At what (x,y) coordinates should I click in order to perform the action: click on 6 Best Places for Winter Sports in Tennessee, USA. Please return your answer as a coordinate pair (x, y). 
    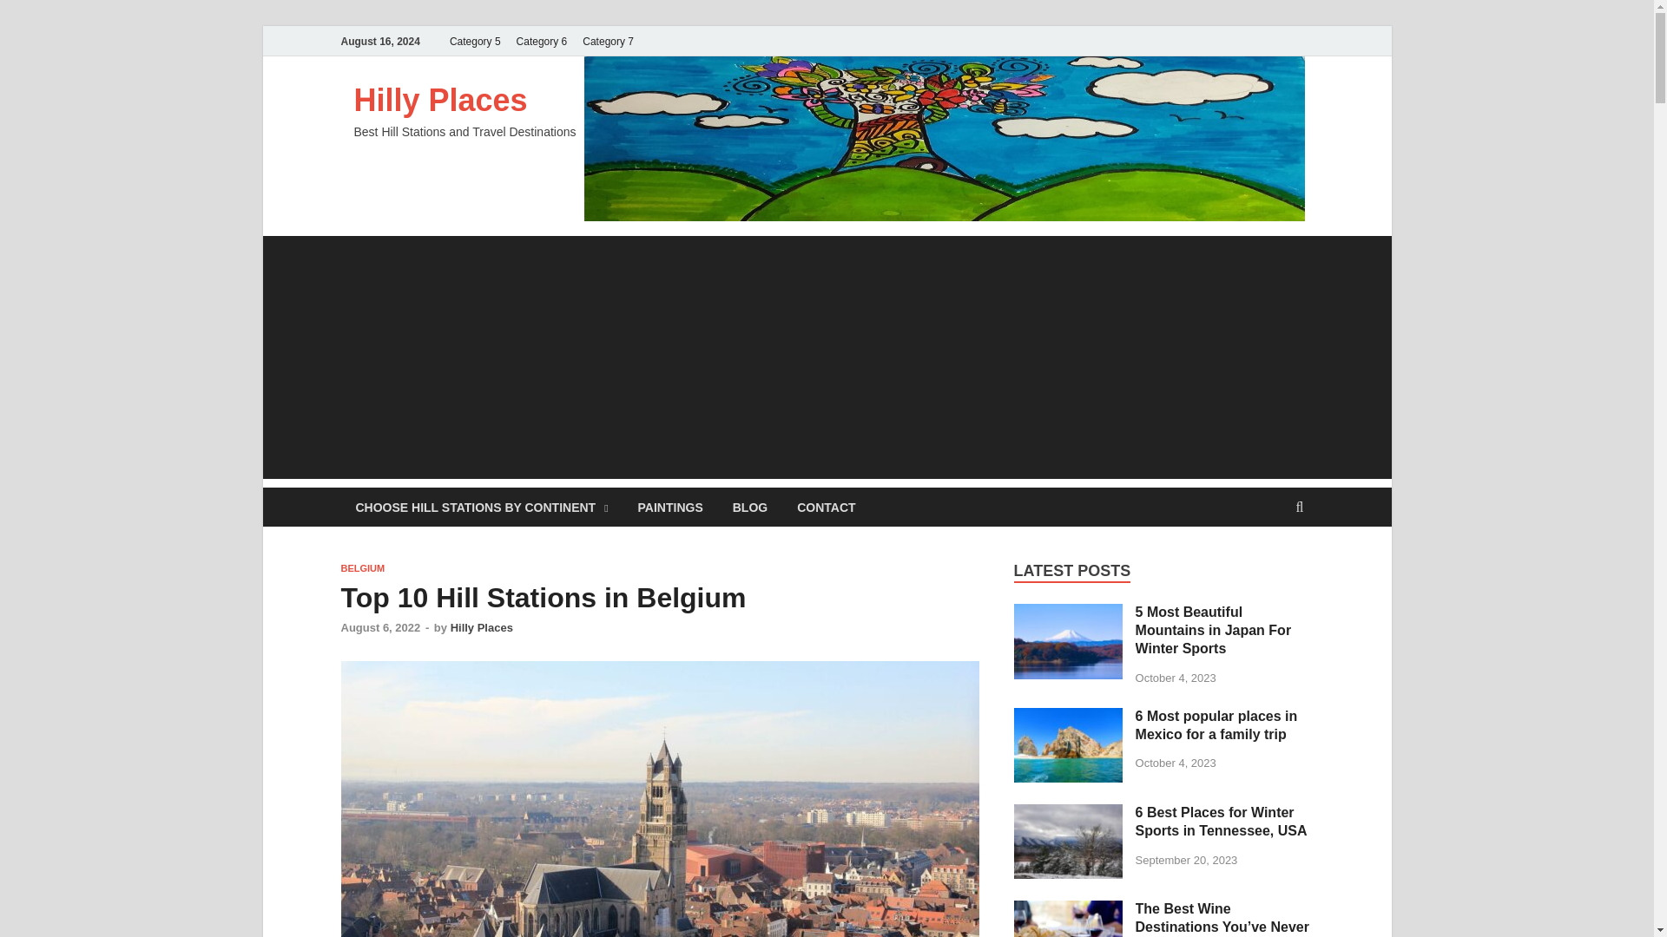
    Looking at the image, I should click on (1068, 814).